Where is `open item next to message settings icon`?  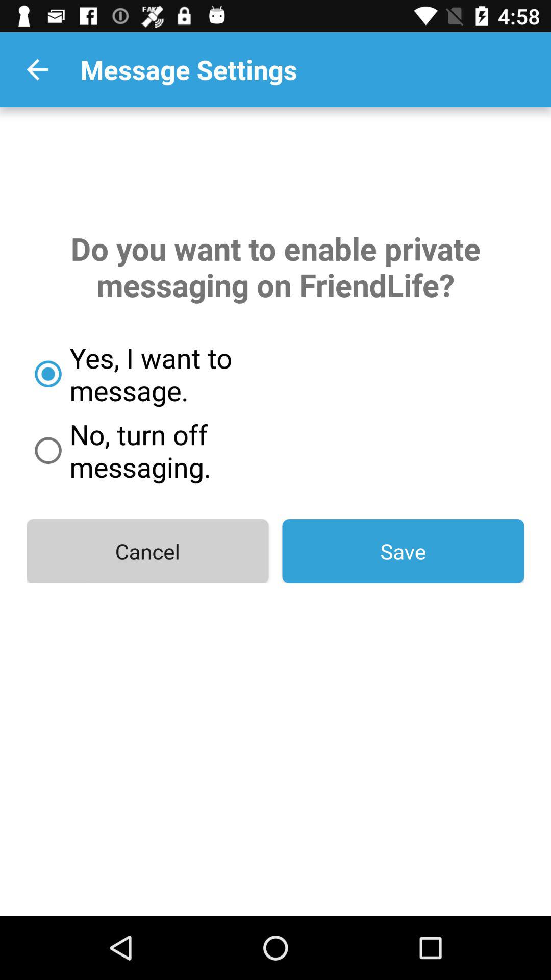 open item next to message settings icon is located at coordinates (37, 69).